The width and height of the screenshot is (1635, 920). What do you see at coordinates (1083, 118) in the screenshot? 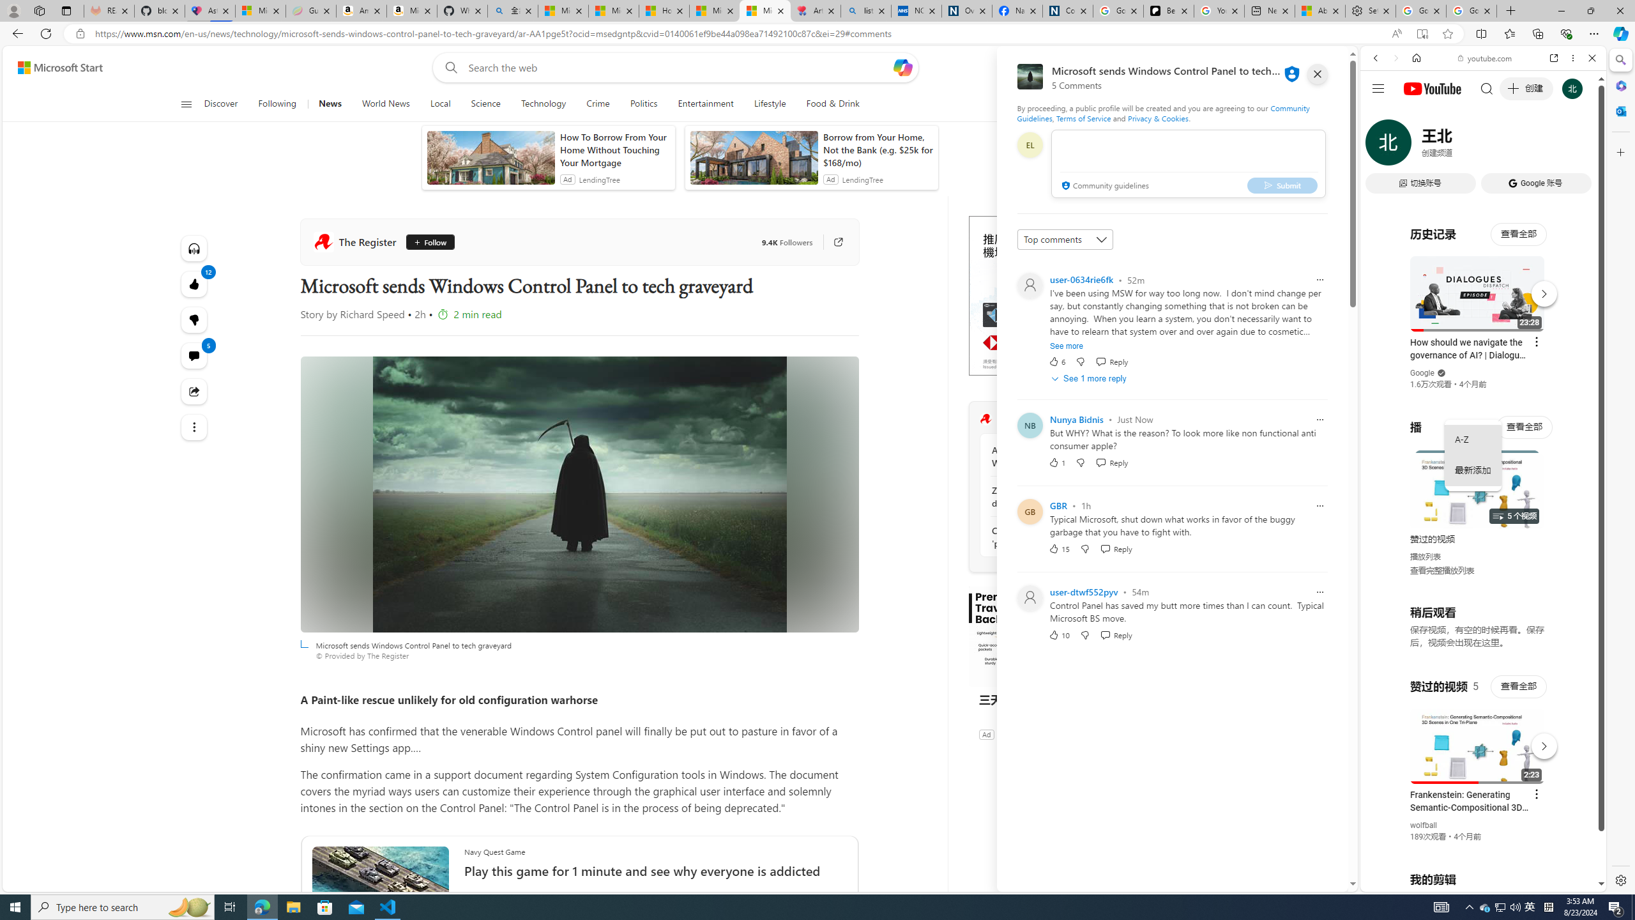
I see `Terms of Service` at bounding box center [1083, 118].